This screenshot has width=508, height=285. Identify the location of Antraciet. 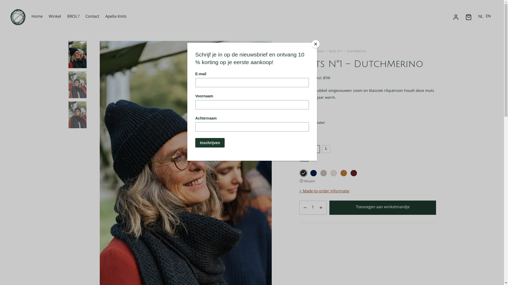
(303, 173).